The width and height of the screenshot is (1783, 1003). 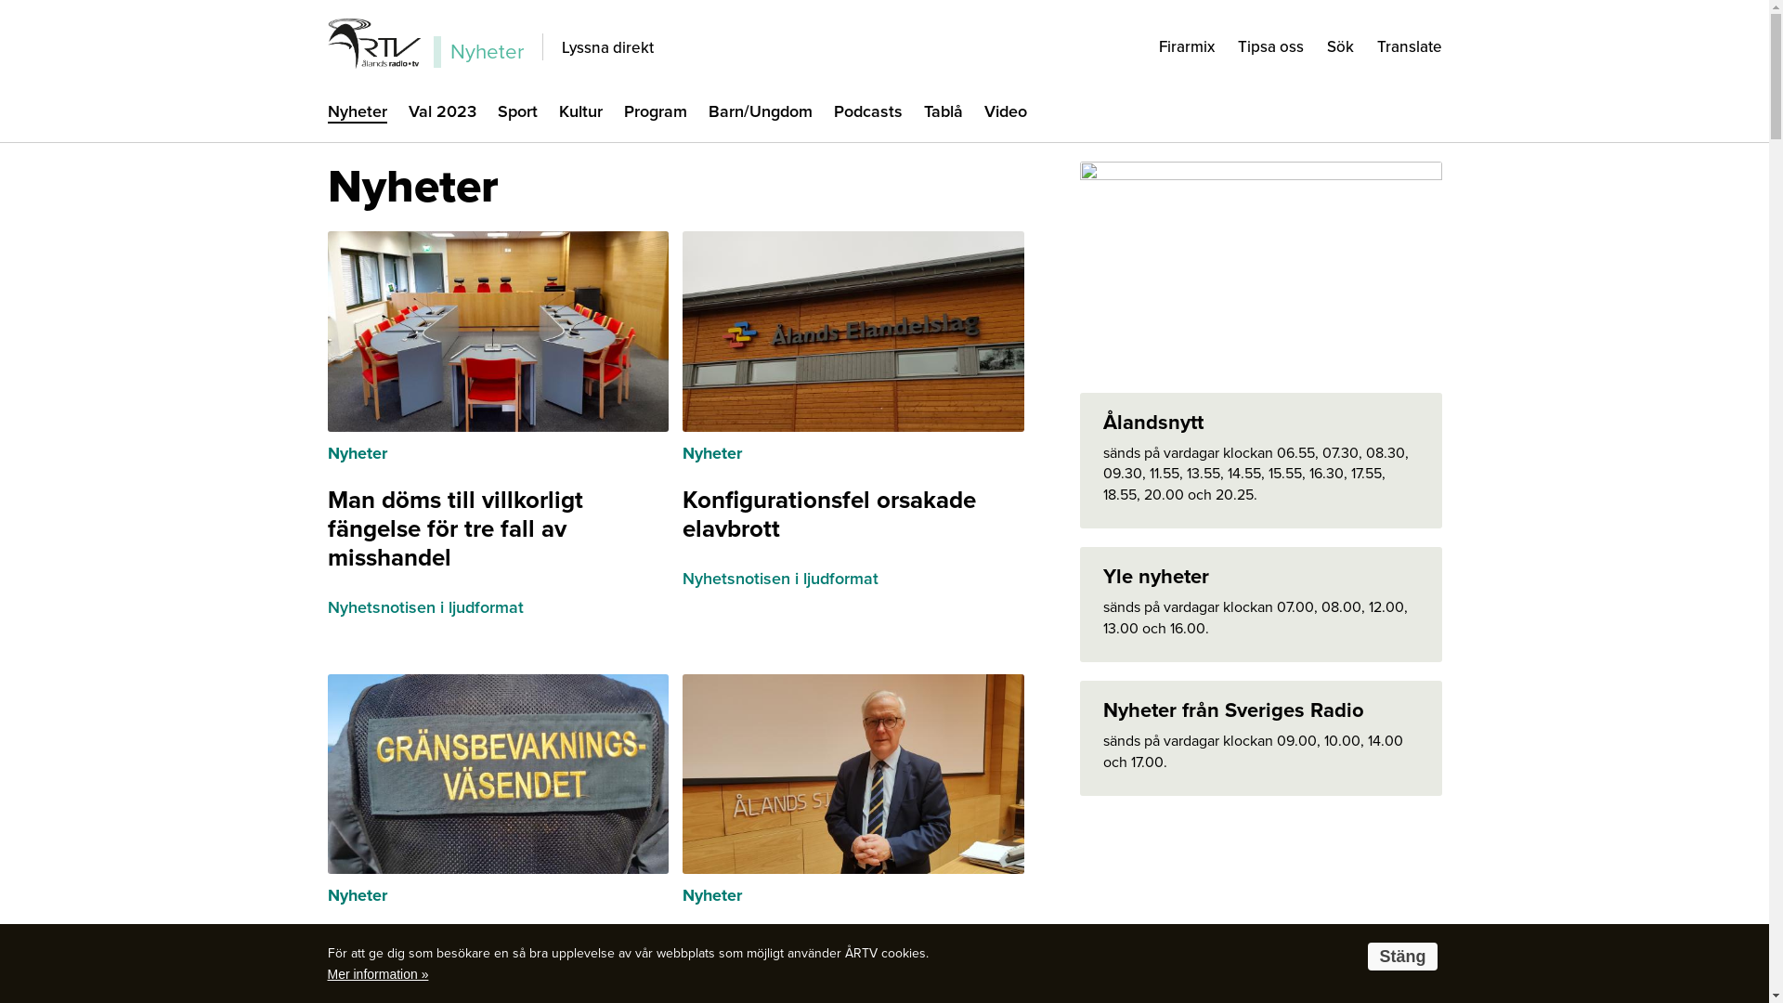 I want to click on Barn/Ungdom, so click(x=760, y=113).